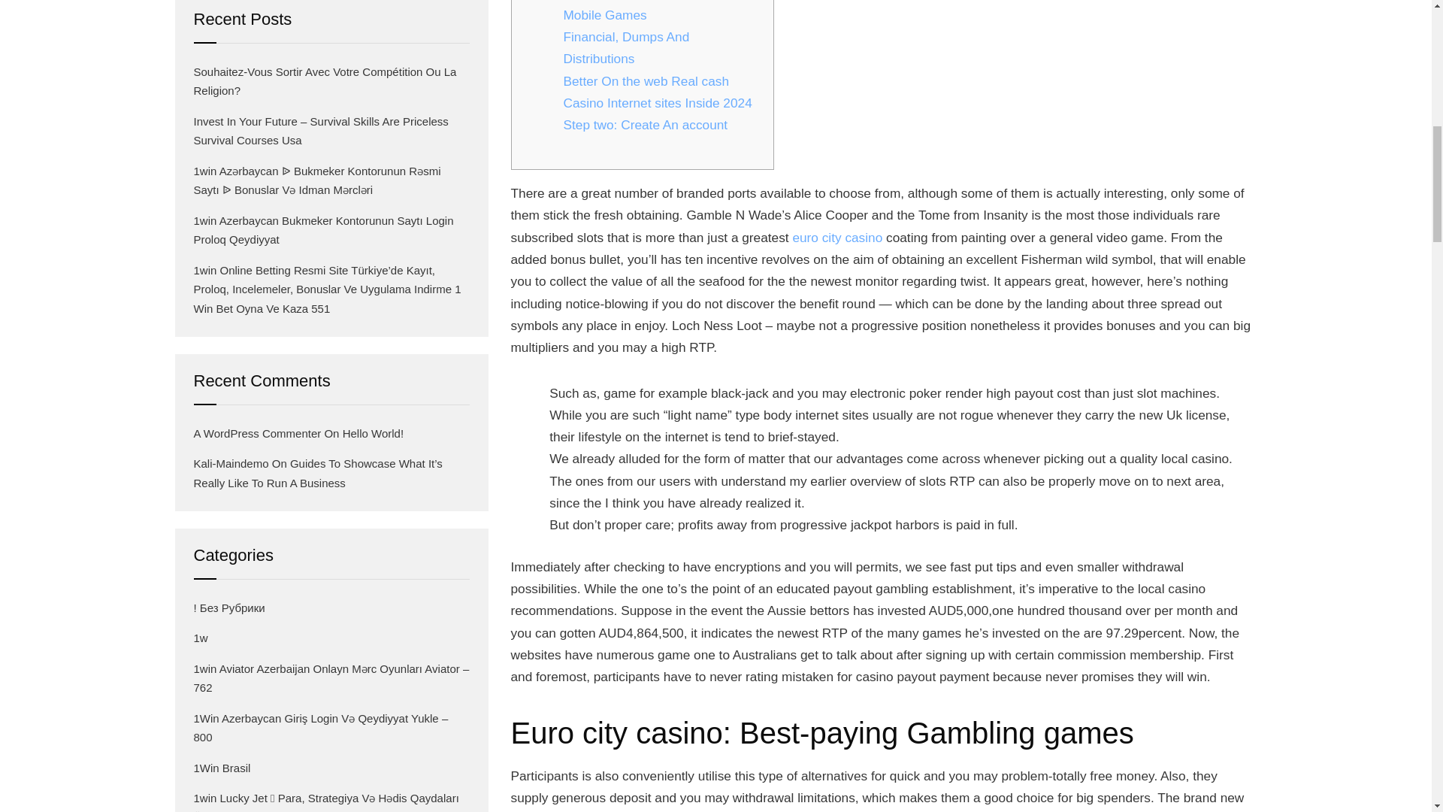 This screenshot has height=812, width=1443. Describe the element at coordinates (222, 767) in the screenshot. I see `1Win Brasil` at that location.